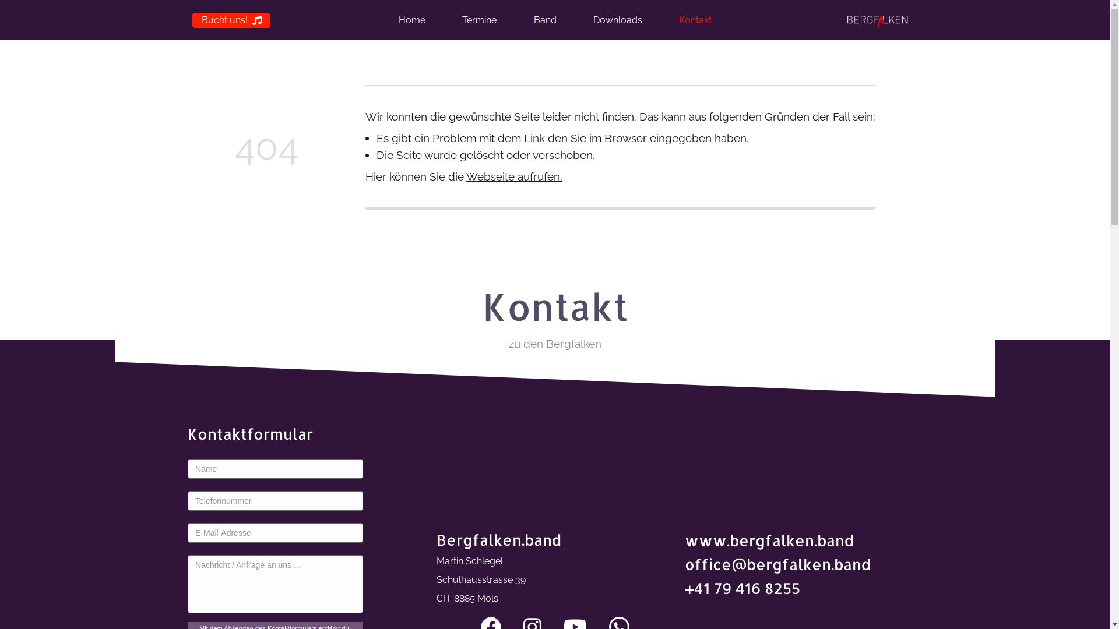 This screenshot has height=629, width=1119. Describe the element at coordinates (514, 176) in the screenshot. I see `Webseite aufrufen.` at that location.